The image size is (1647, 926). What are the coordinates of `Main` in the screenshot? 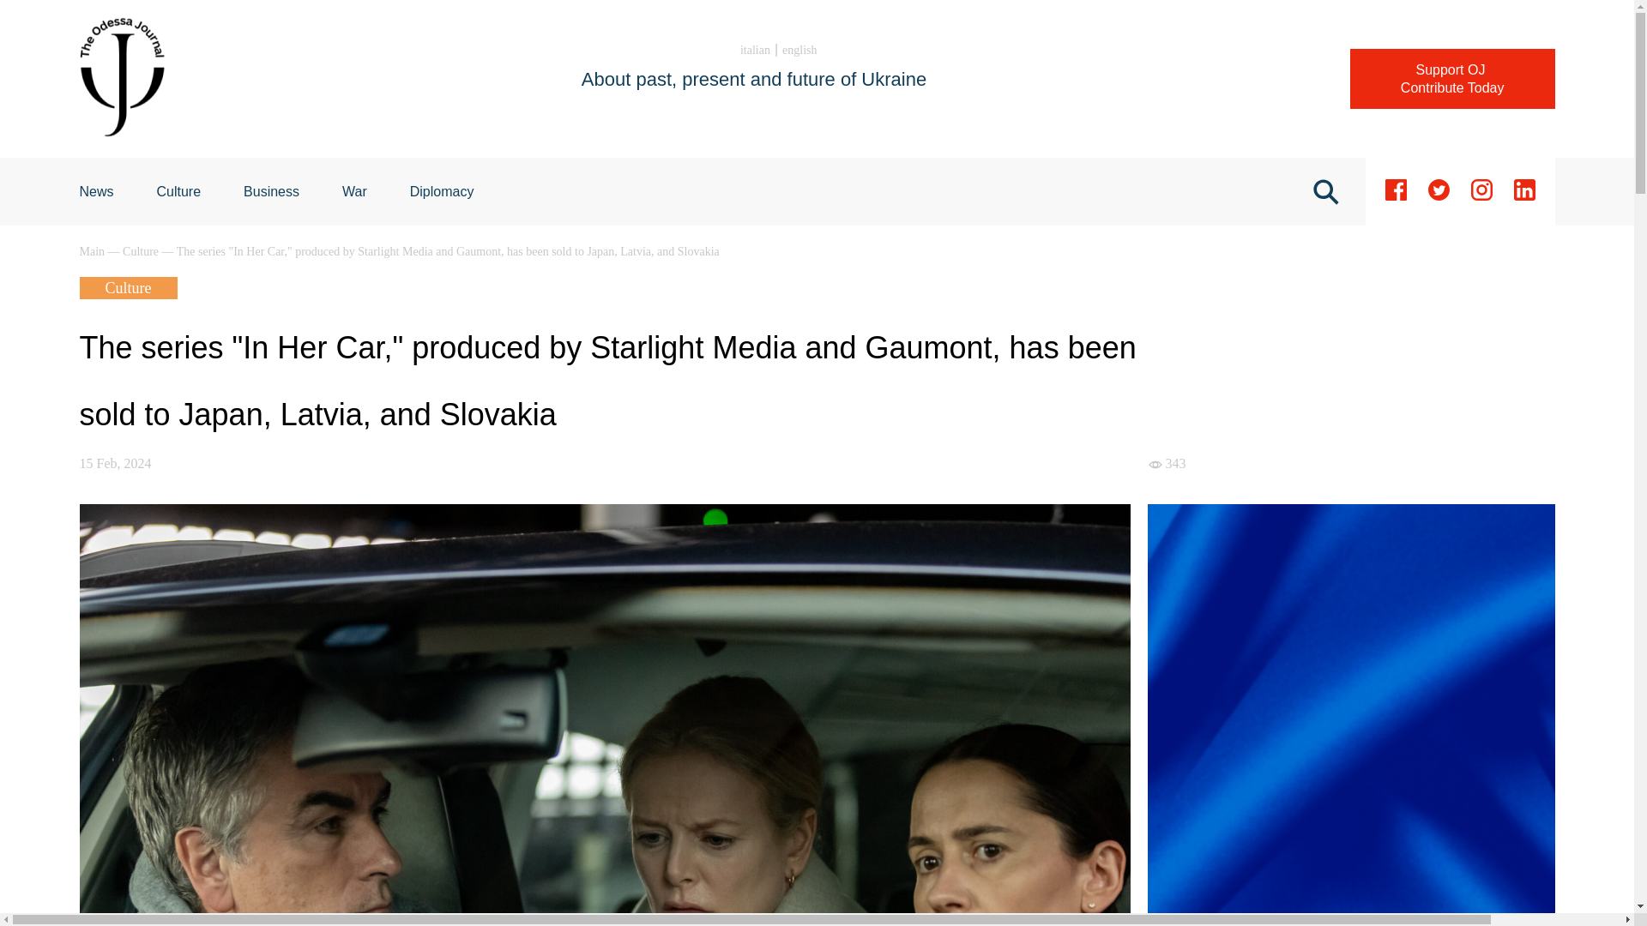 It's located at (96, 191).